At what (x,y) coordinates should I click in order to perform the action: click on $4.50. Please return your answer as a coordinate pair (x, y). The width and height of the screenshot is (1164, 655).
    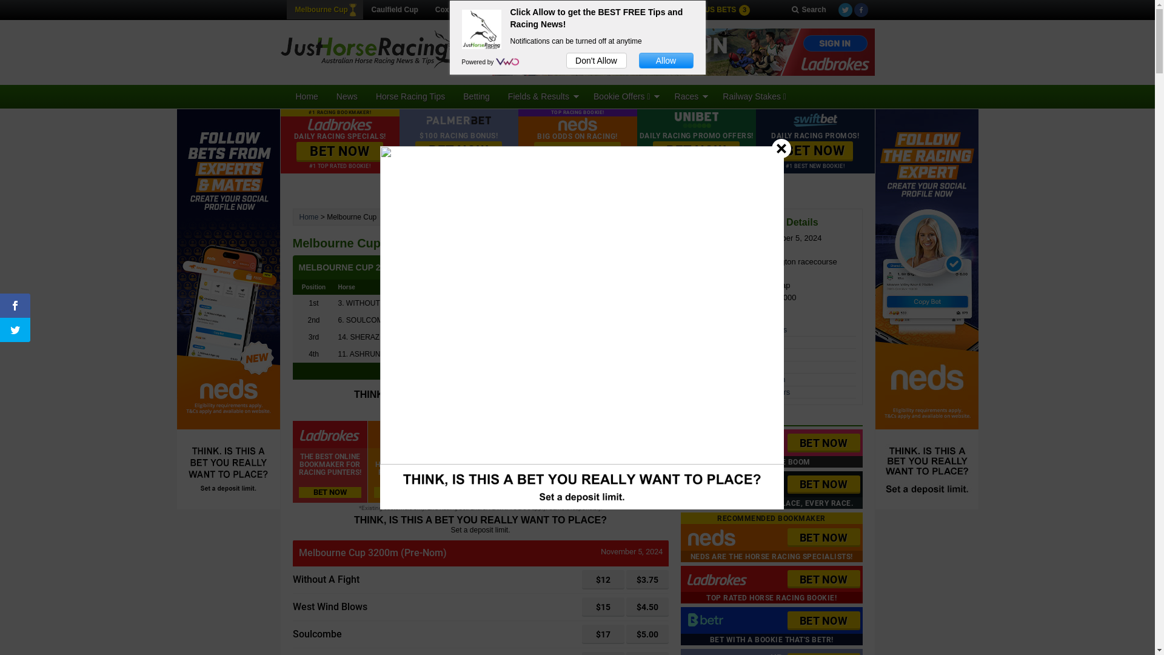
    Looking at the image, I should click on (647, 607).